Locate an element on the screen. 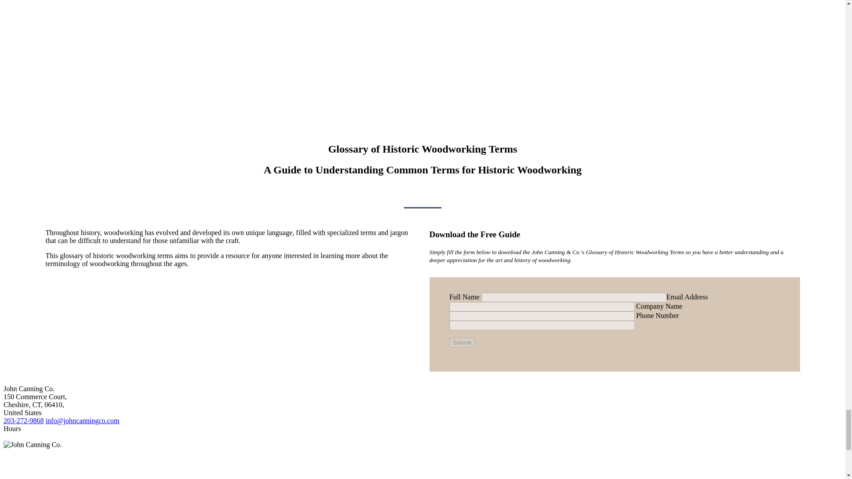 The height and width of the screenshot is (479, 852). Historic Woodwork Glossary is located at coordinates (422, 60).